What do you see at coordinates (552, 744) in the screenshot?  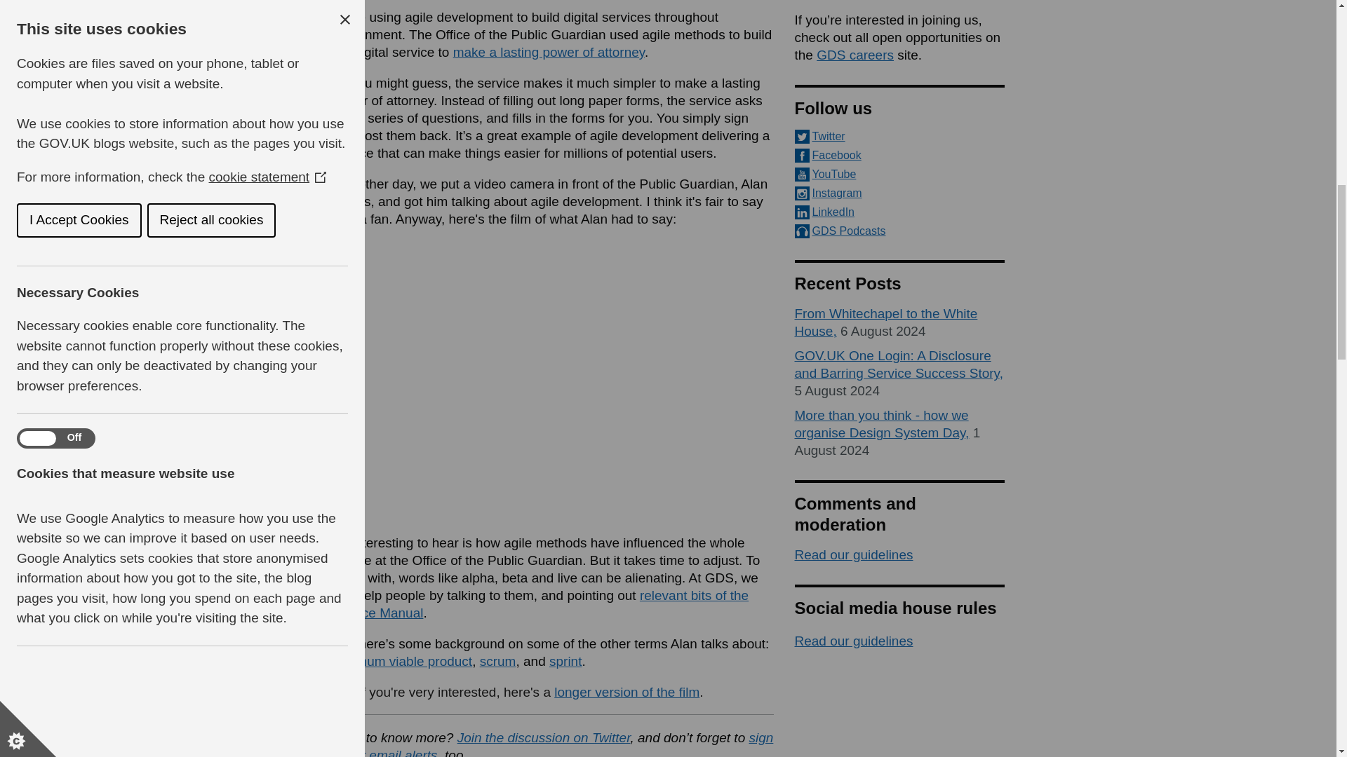 I see `sign up for email alerts` at bounding box center [552, 744].